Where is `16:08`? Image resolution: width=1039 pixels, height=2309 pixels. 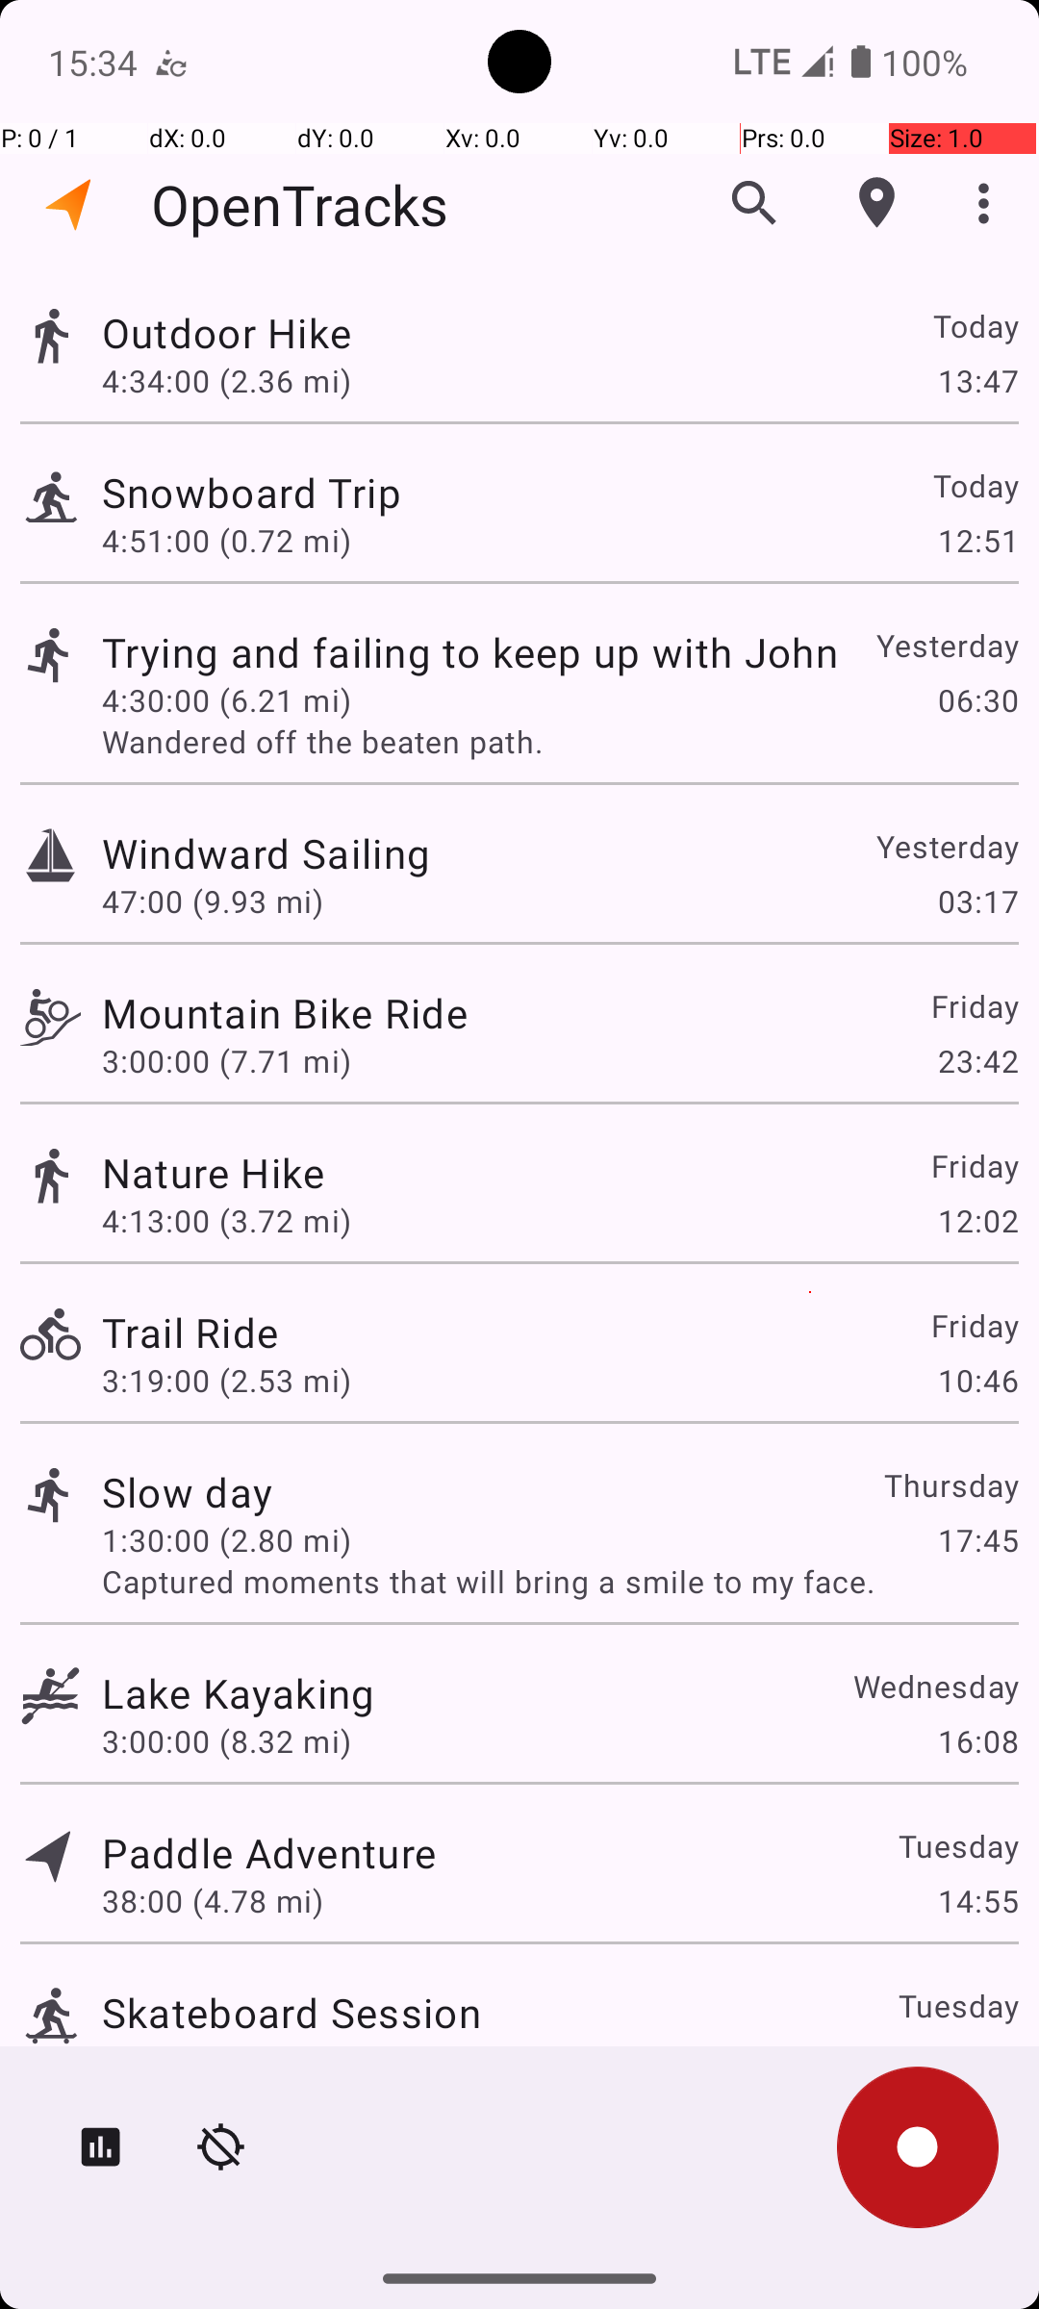
16:08 is located at coordinates (977, 1741).